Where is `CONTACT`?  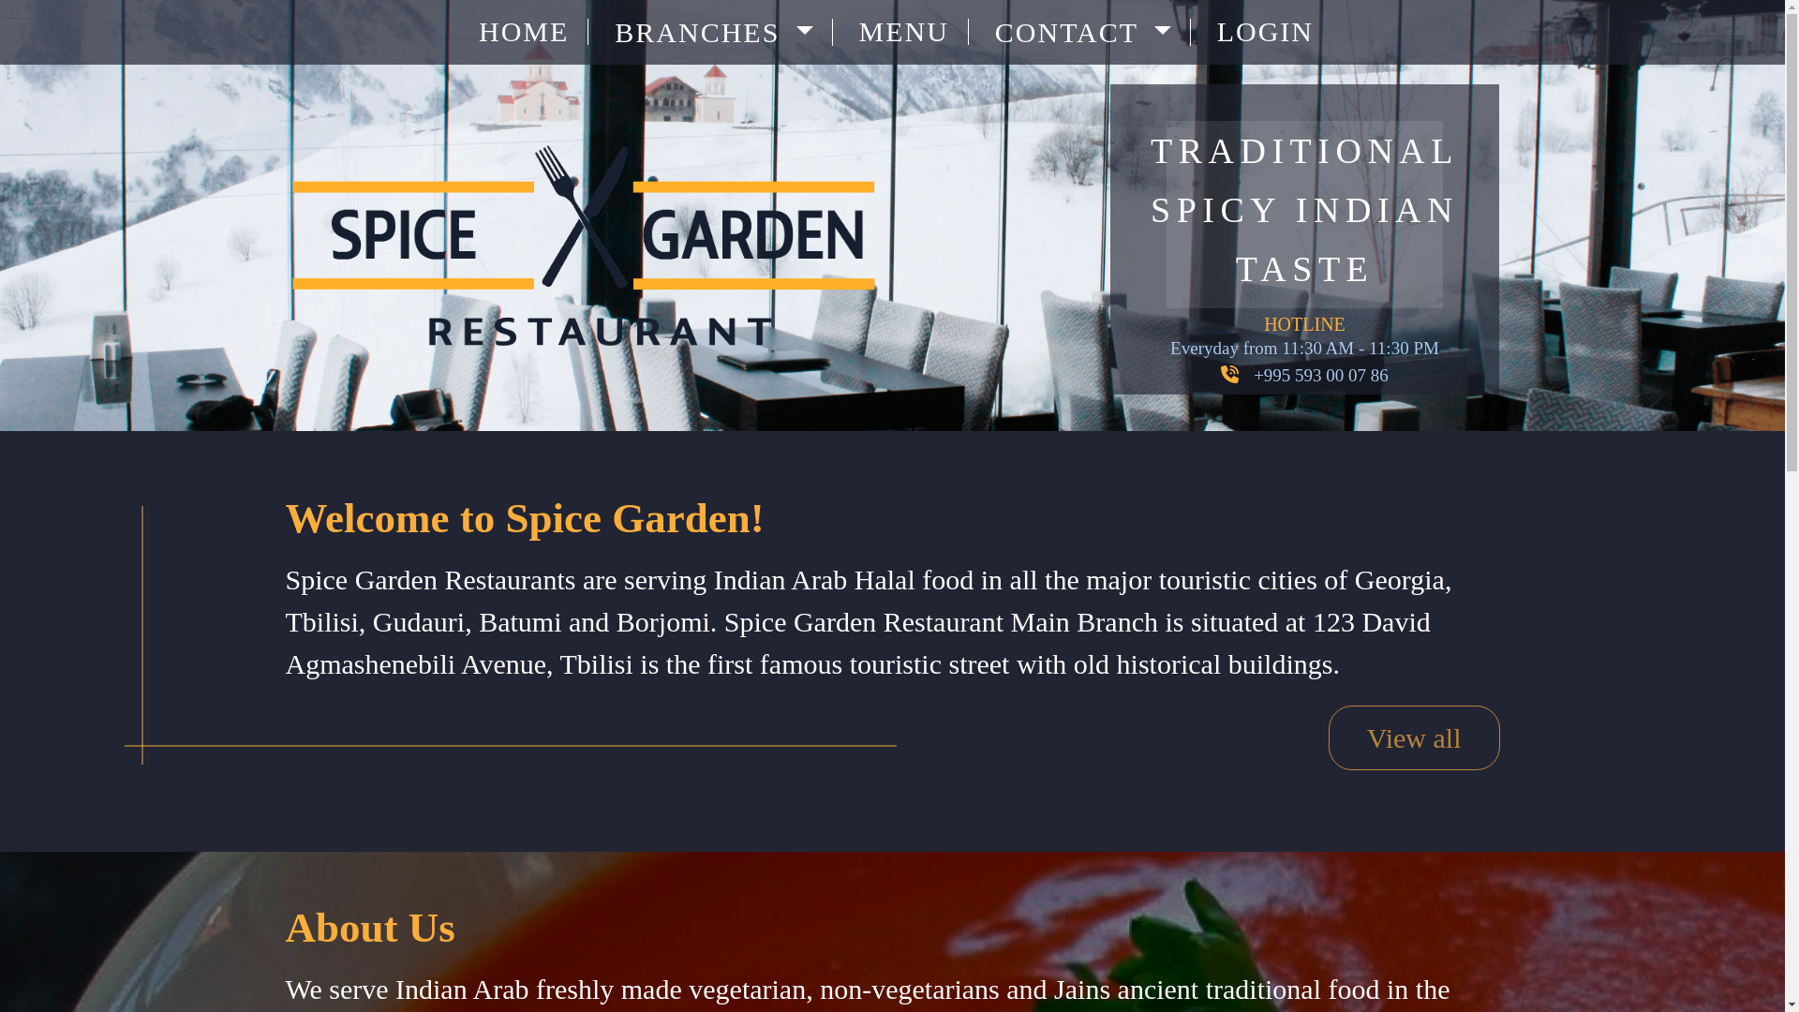
CONTACT is located at coordinates (1089, 32).